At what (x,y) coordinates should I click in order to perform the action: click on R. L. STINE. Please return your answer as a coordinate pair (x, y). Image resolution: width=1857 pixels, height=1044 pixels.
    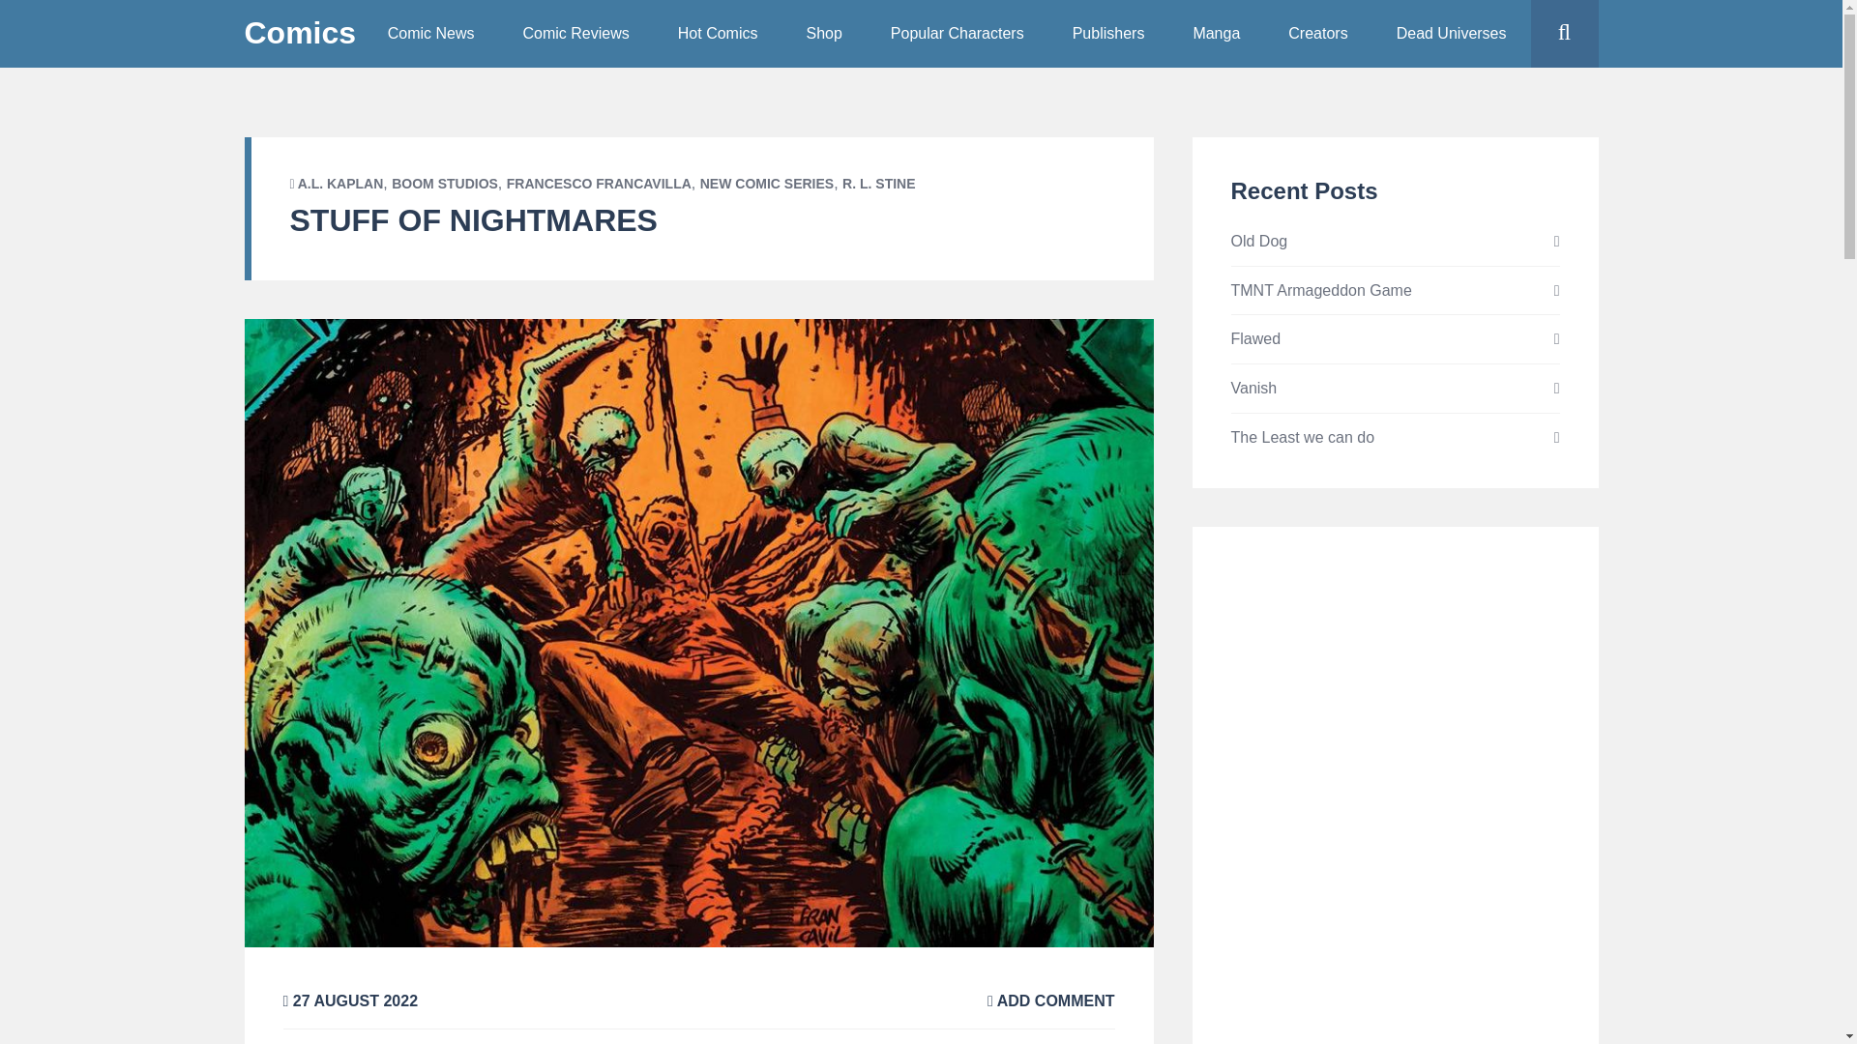
    Looking at the image, I should click on (878, 184).